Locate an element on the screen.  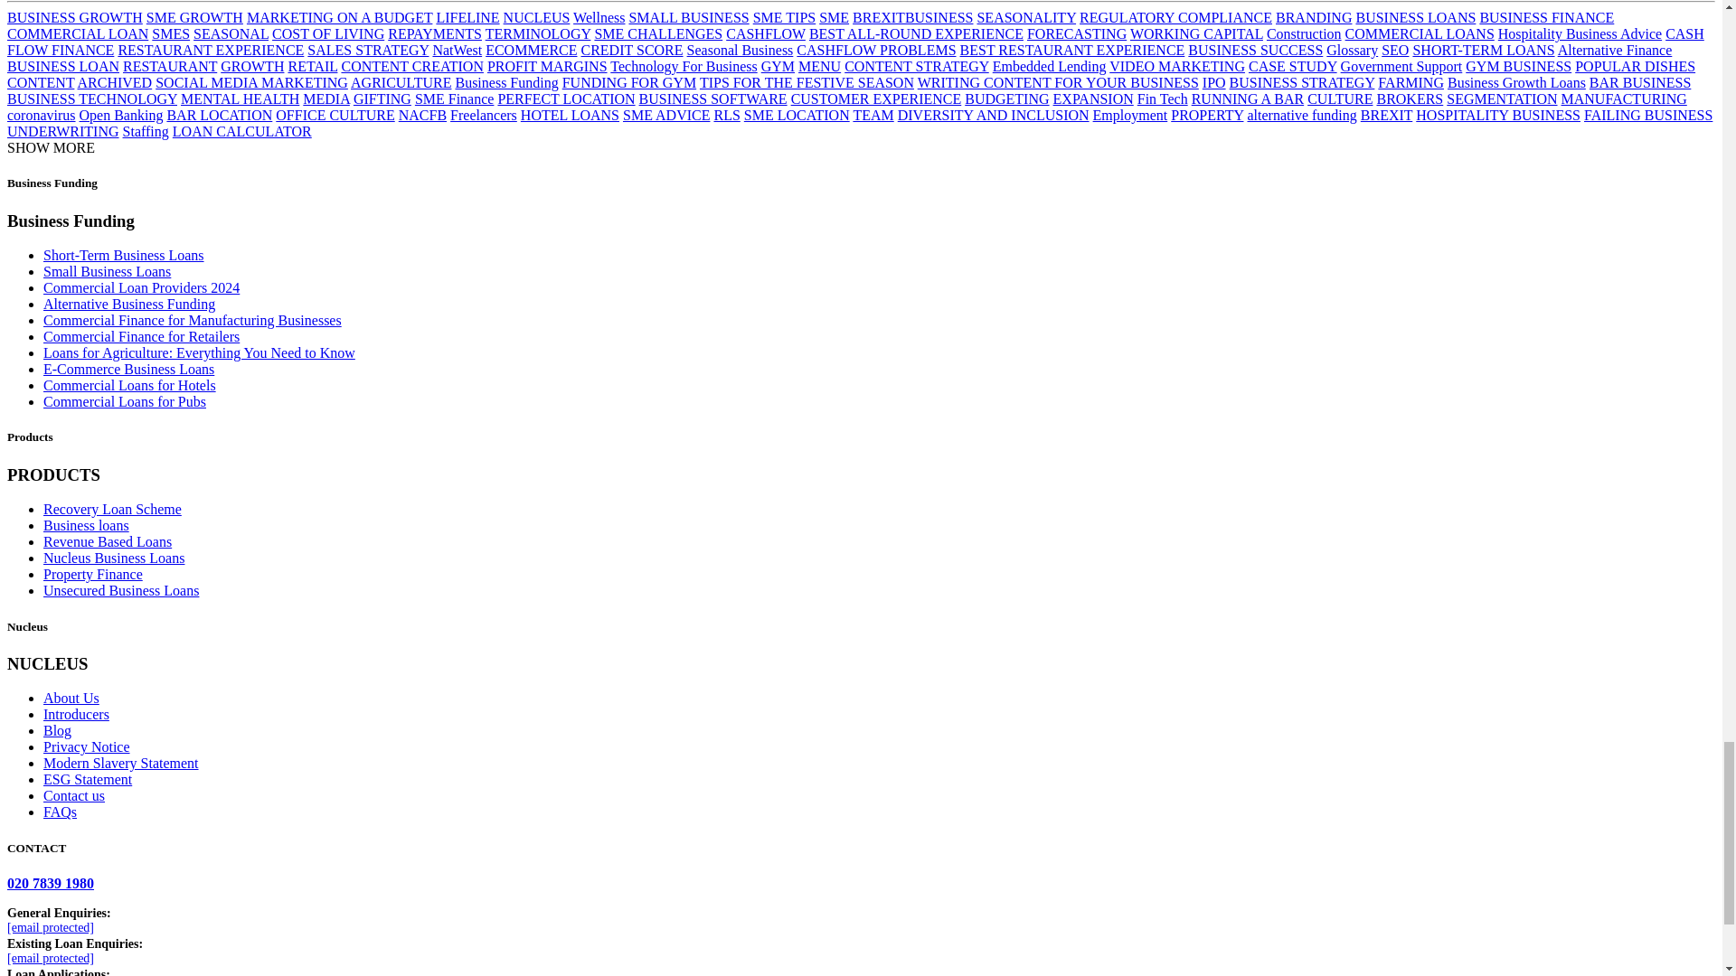
NUCLEUS is located at coordinates (537, 17).